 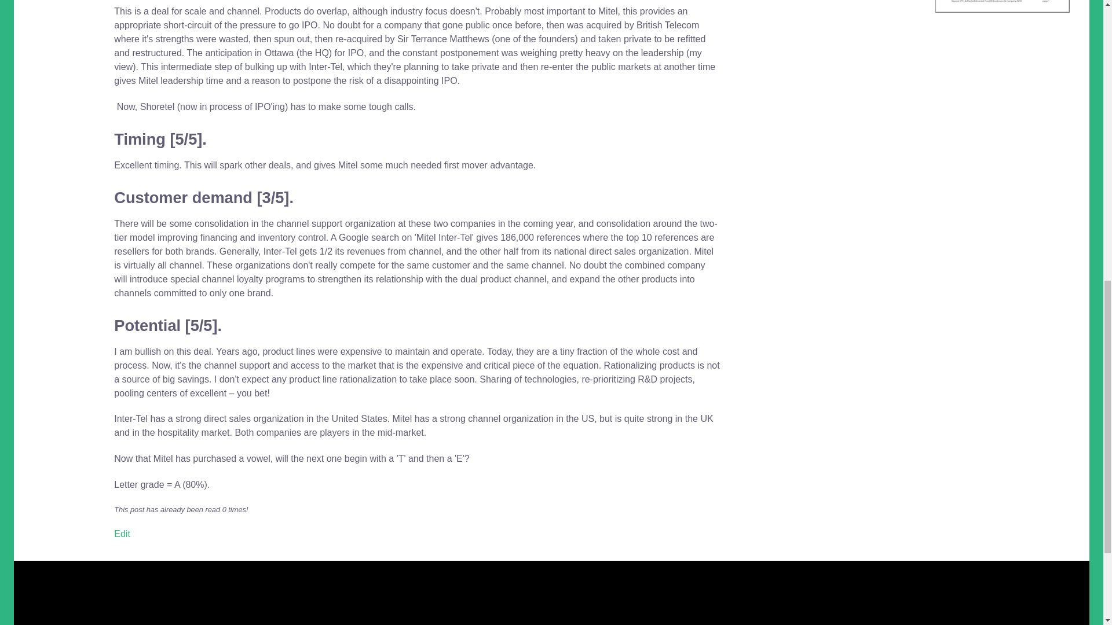 What do you see at coordinates (122, 534) in the screenshot?
I see `Edit` at bounding box center [122, 534].